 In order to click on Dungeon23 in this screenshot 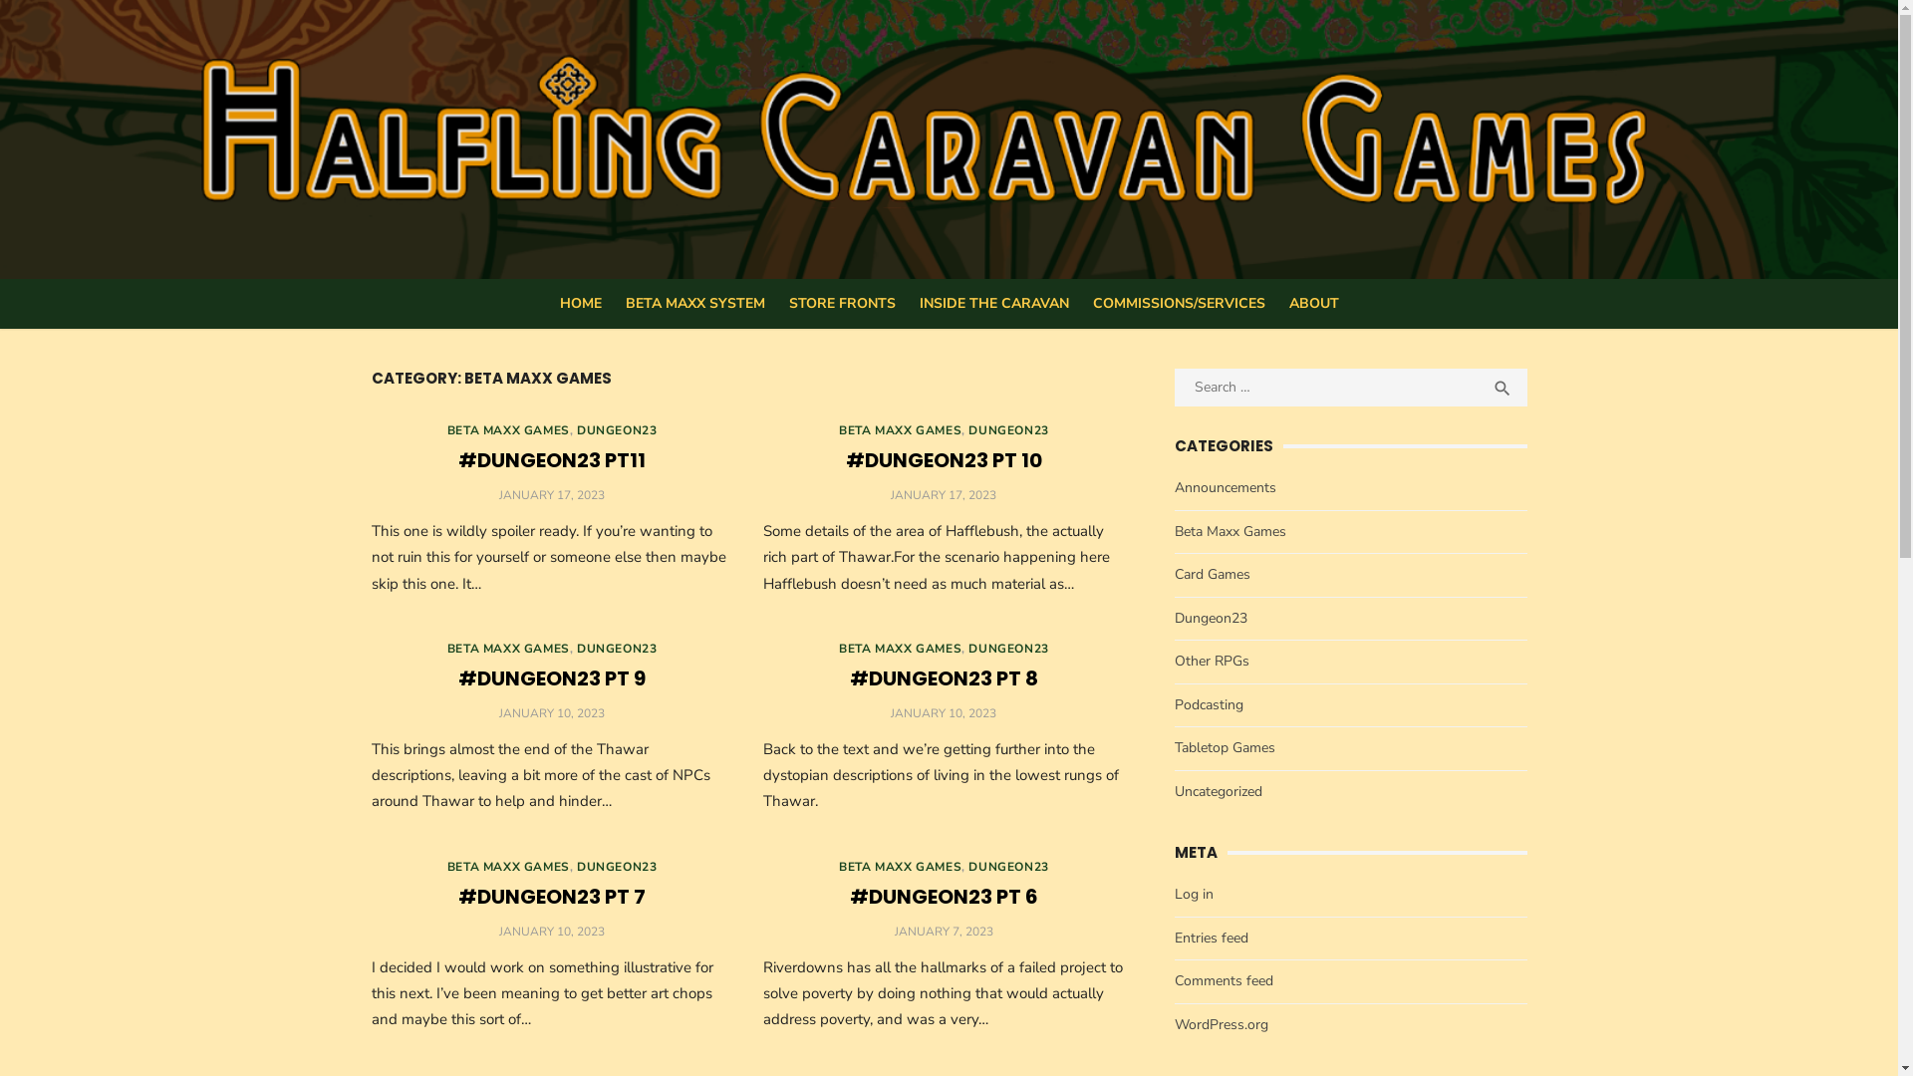, I will do `click(1212, 618)`.